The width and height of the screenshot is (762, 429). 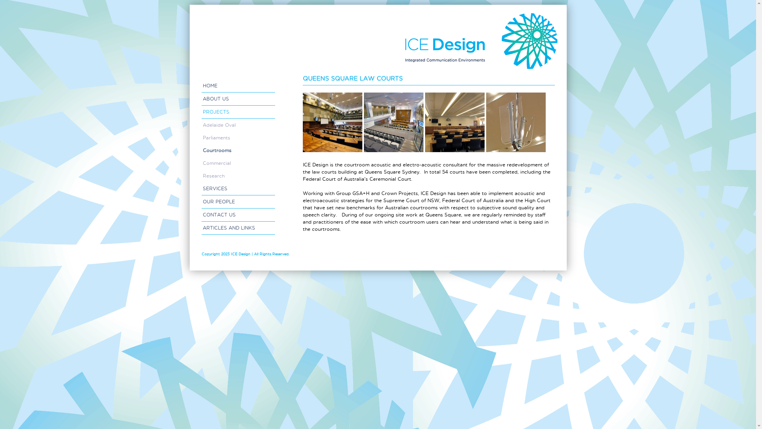 I want to click on QSLC Hanging Line Array, so click(x=516, y=122).